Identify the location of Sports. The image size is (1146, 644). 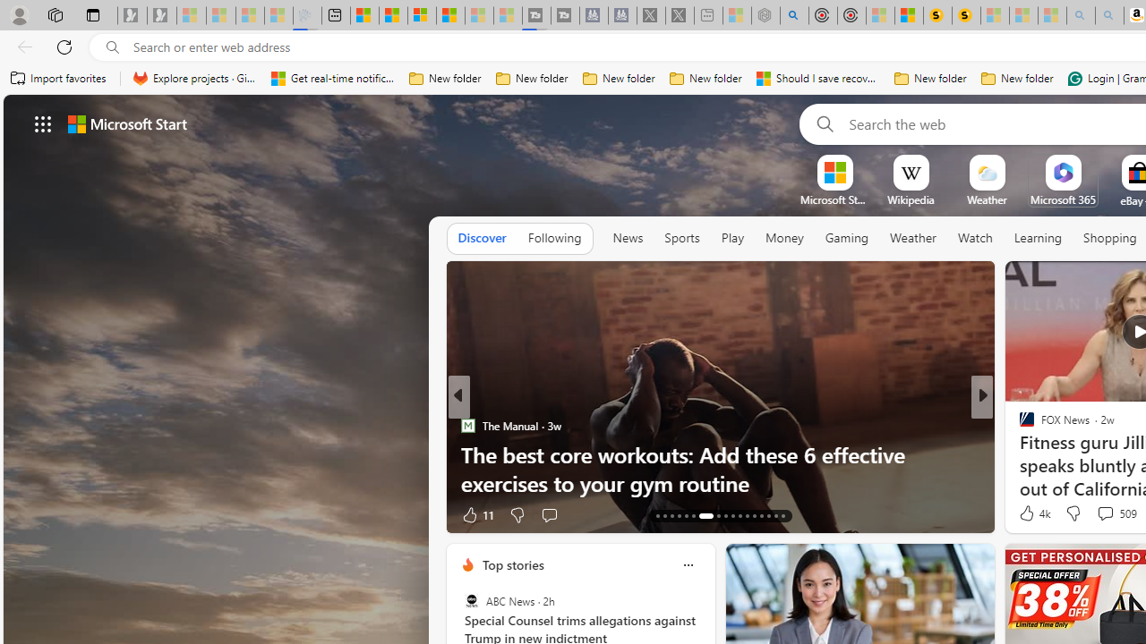
(681, 238).